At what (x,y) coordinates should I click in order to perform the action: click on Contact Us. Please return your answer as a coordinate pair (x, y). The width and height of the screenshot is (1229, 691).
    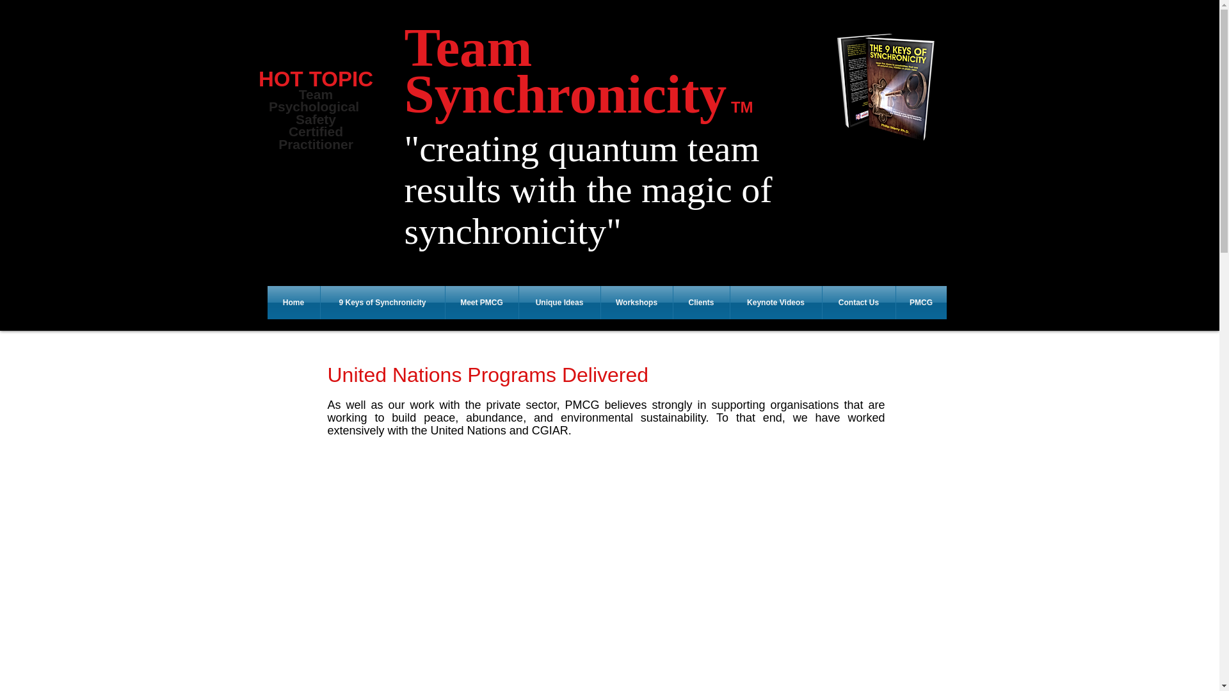
    Looking at the image, I should click on (316, 83).